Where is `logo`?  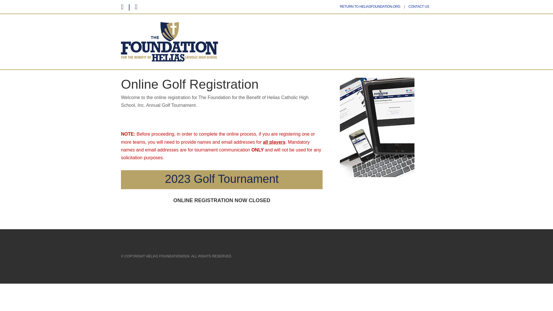 logo is located at coordinates (169, 41).